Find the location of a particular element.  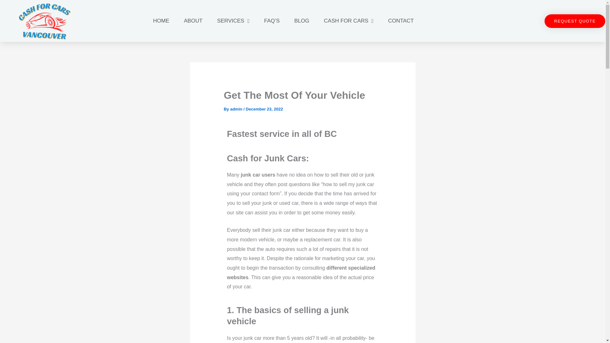

SERVICES is located at coordinates (233, 21).